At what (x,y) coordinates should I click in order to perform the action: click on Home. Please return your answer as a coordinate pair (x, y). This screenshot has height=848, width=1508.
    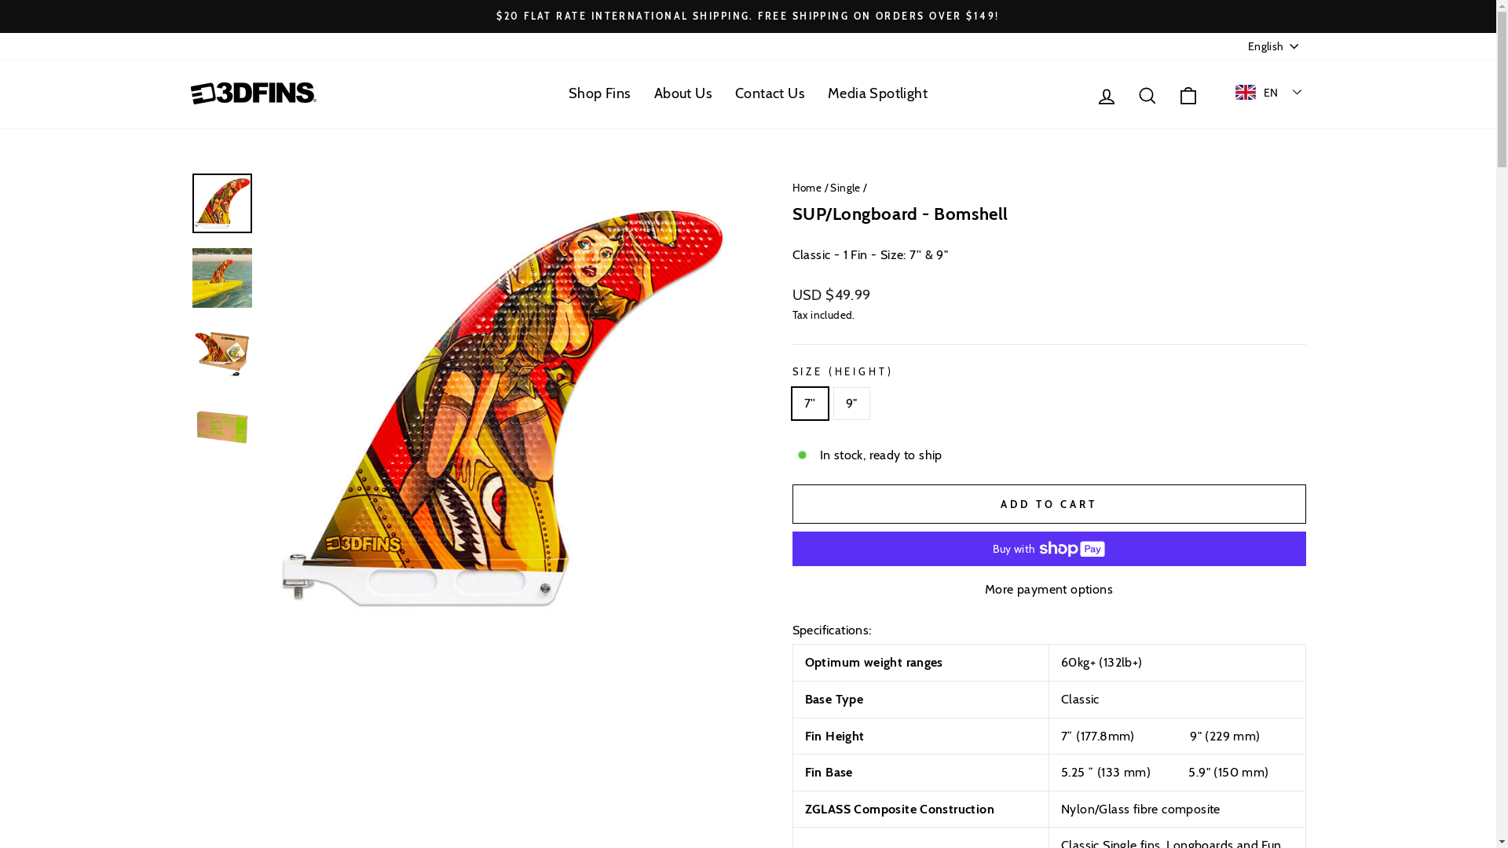
    Looking at the image, I should click on (807, 187).